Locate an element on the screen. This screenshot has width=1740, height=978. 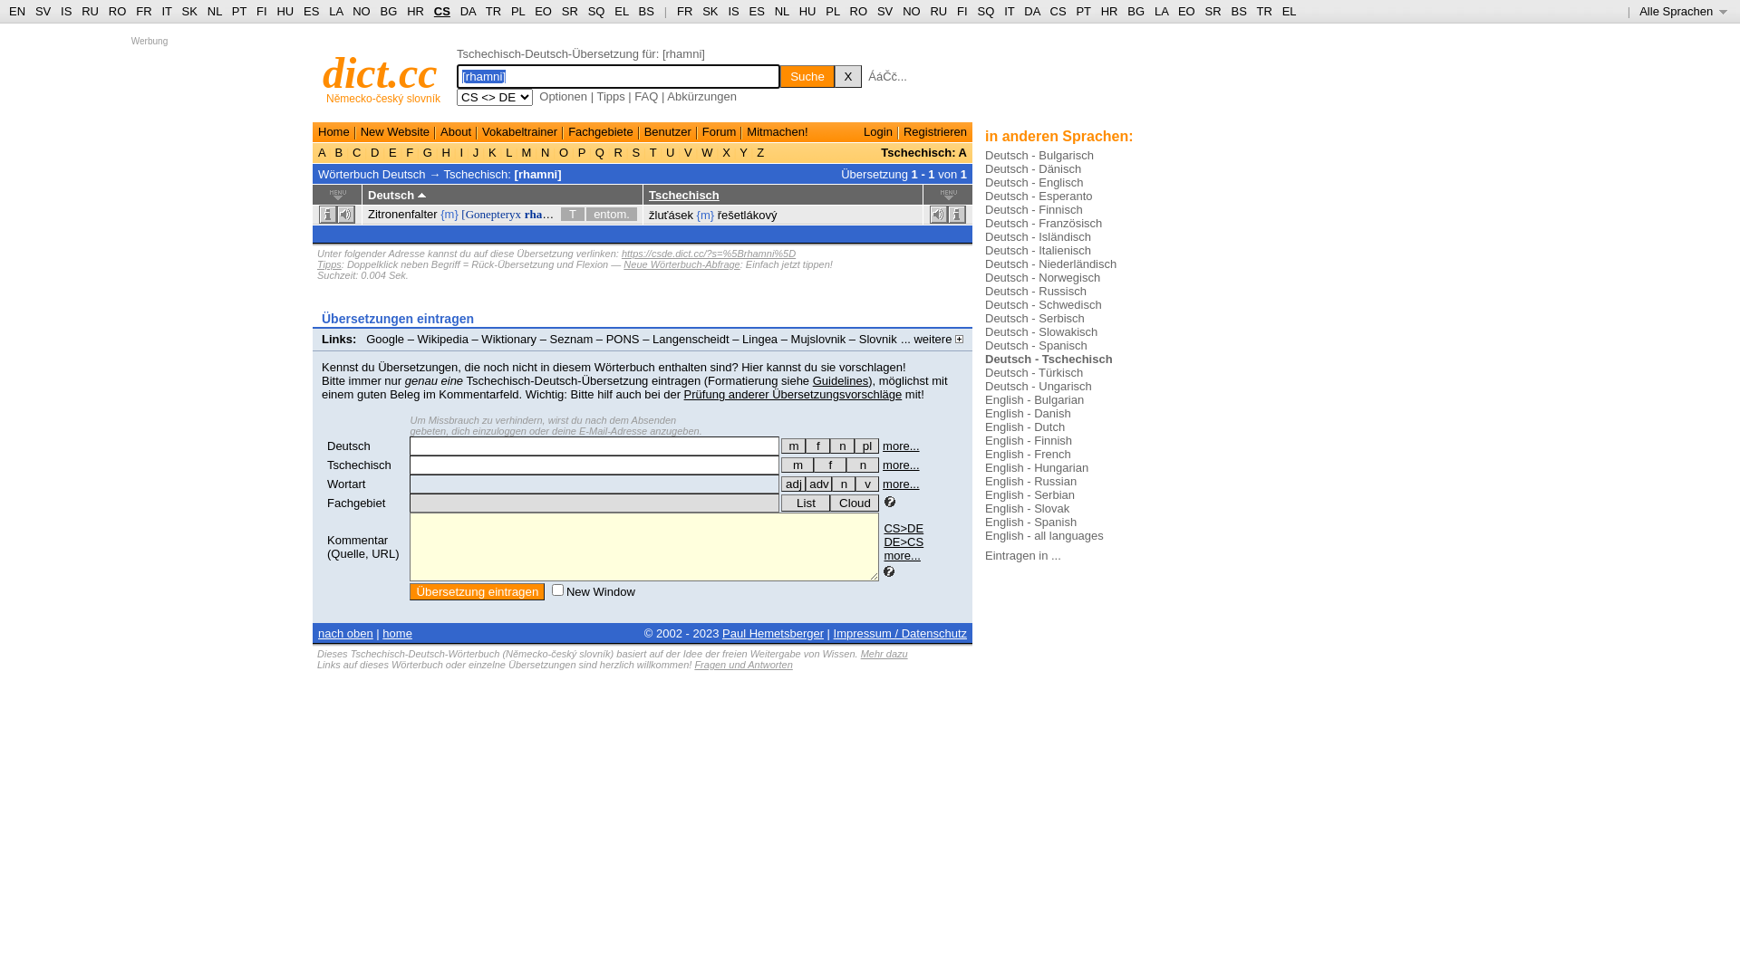
nach oben is located at coordinates (346, 634).